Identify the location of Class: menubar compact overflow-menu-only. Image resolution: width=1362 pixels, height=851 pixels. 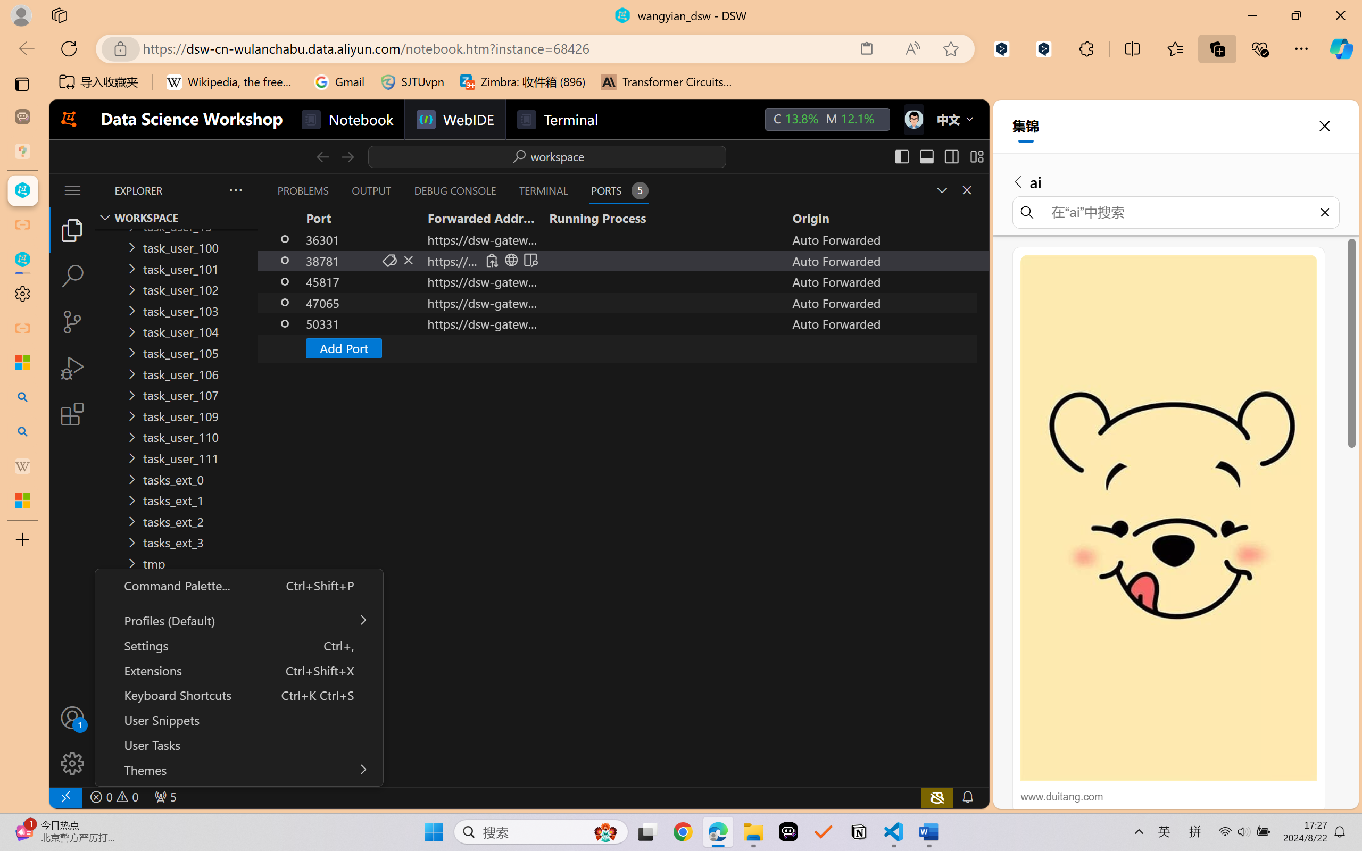
(72, 190).